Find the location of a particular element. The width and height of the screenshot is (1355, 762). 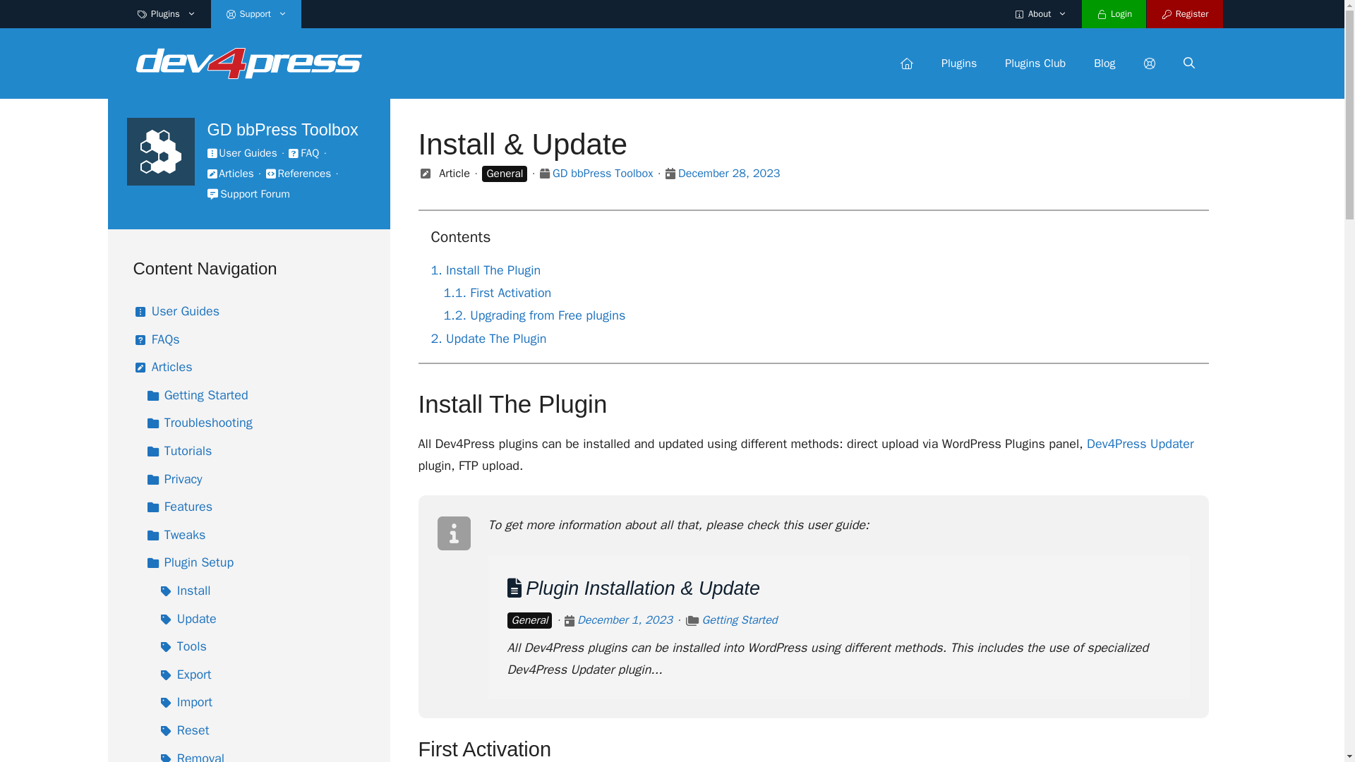

About is located at coordinates (1040, 14).